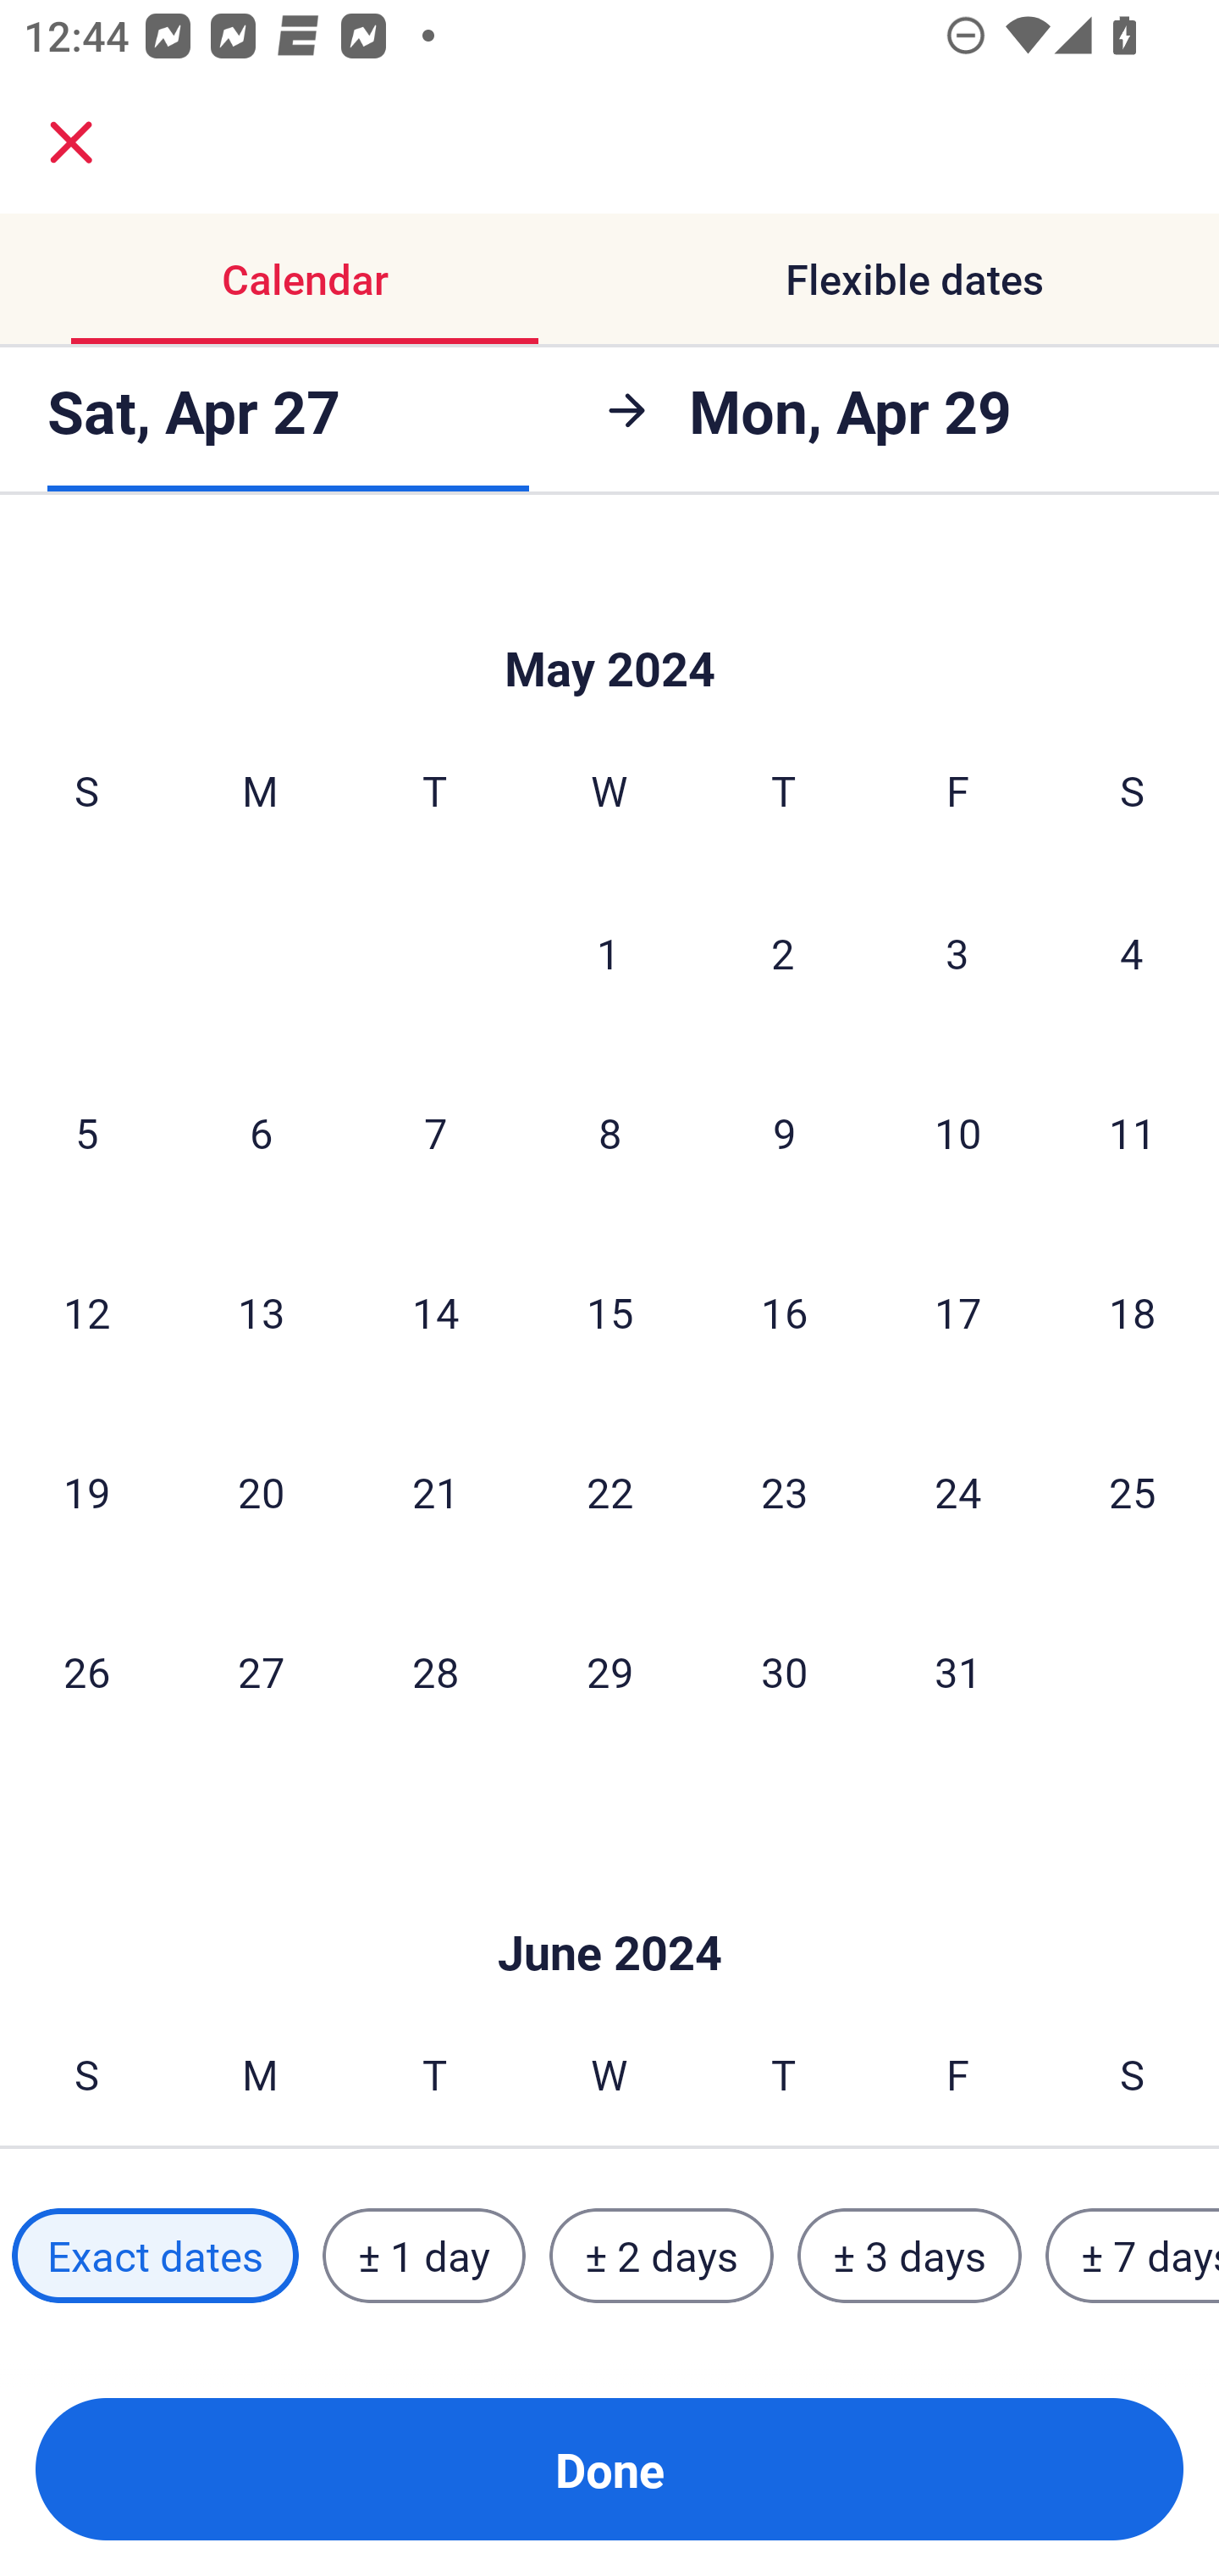 The width and height of the screenshot is (1219, 2576). I want to click on 1 Wednesday, May 1, 2024, so click(609, 952).